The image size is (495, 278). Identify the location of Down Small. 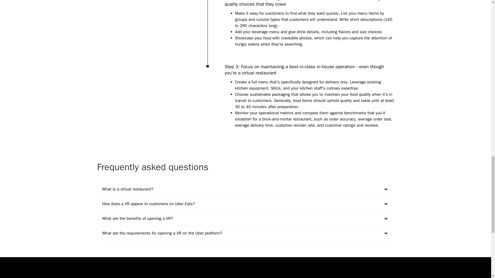
(386, 204).